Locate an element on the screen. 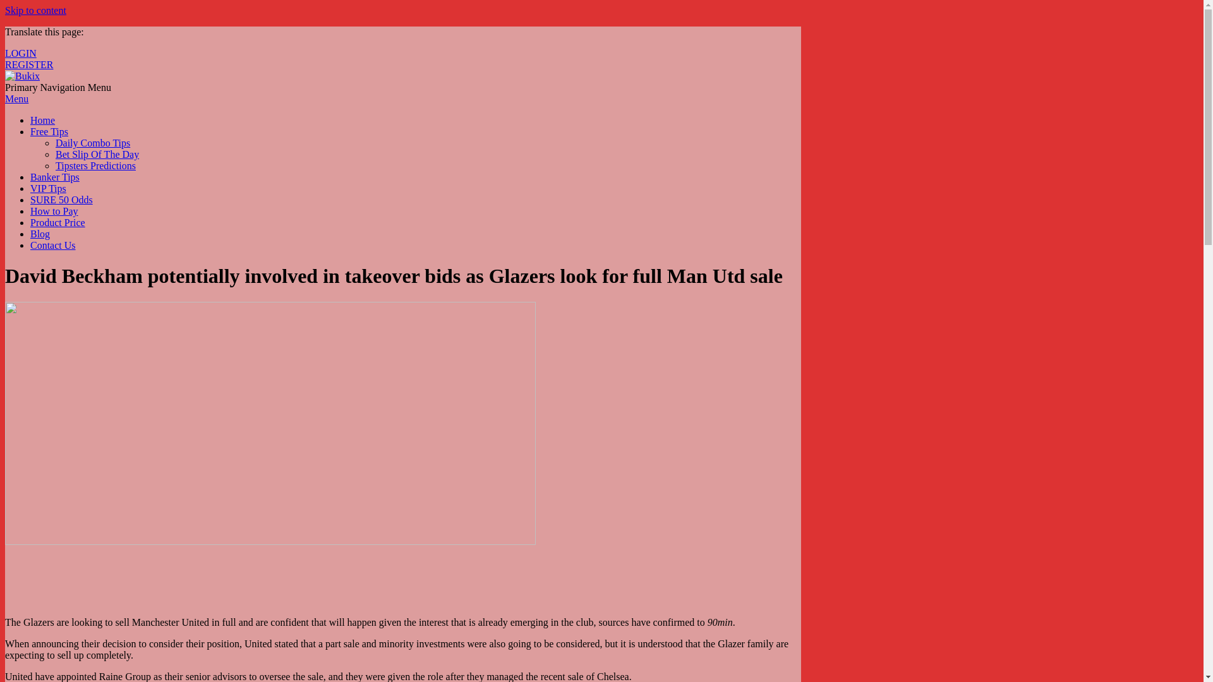 The width and height of the screenshot is (1213, 682). Free Tips is located at coordinates (49, 131).